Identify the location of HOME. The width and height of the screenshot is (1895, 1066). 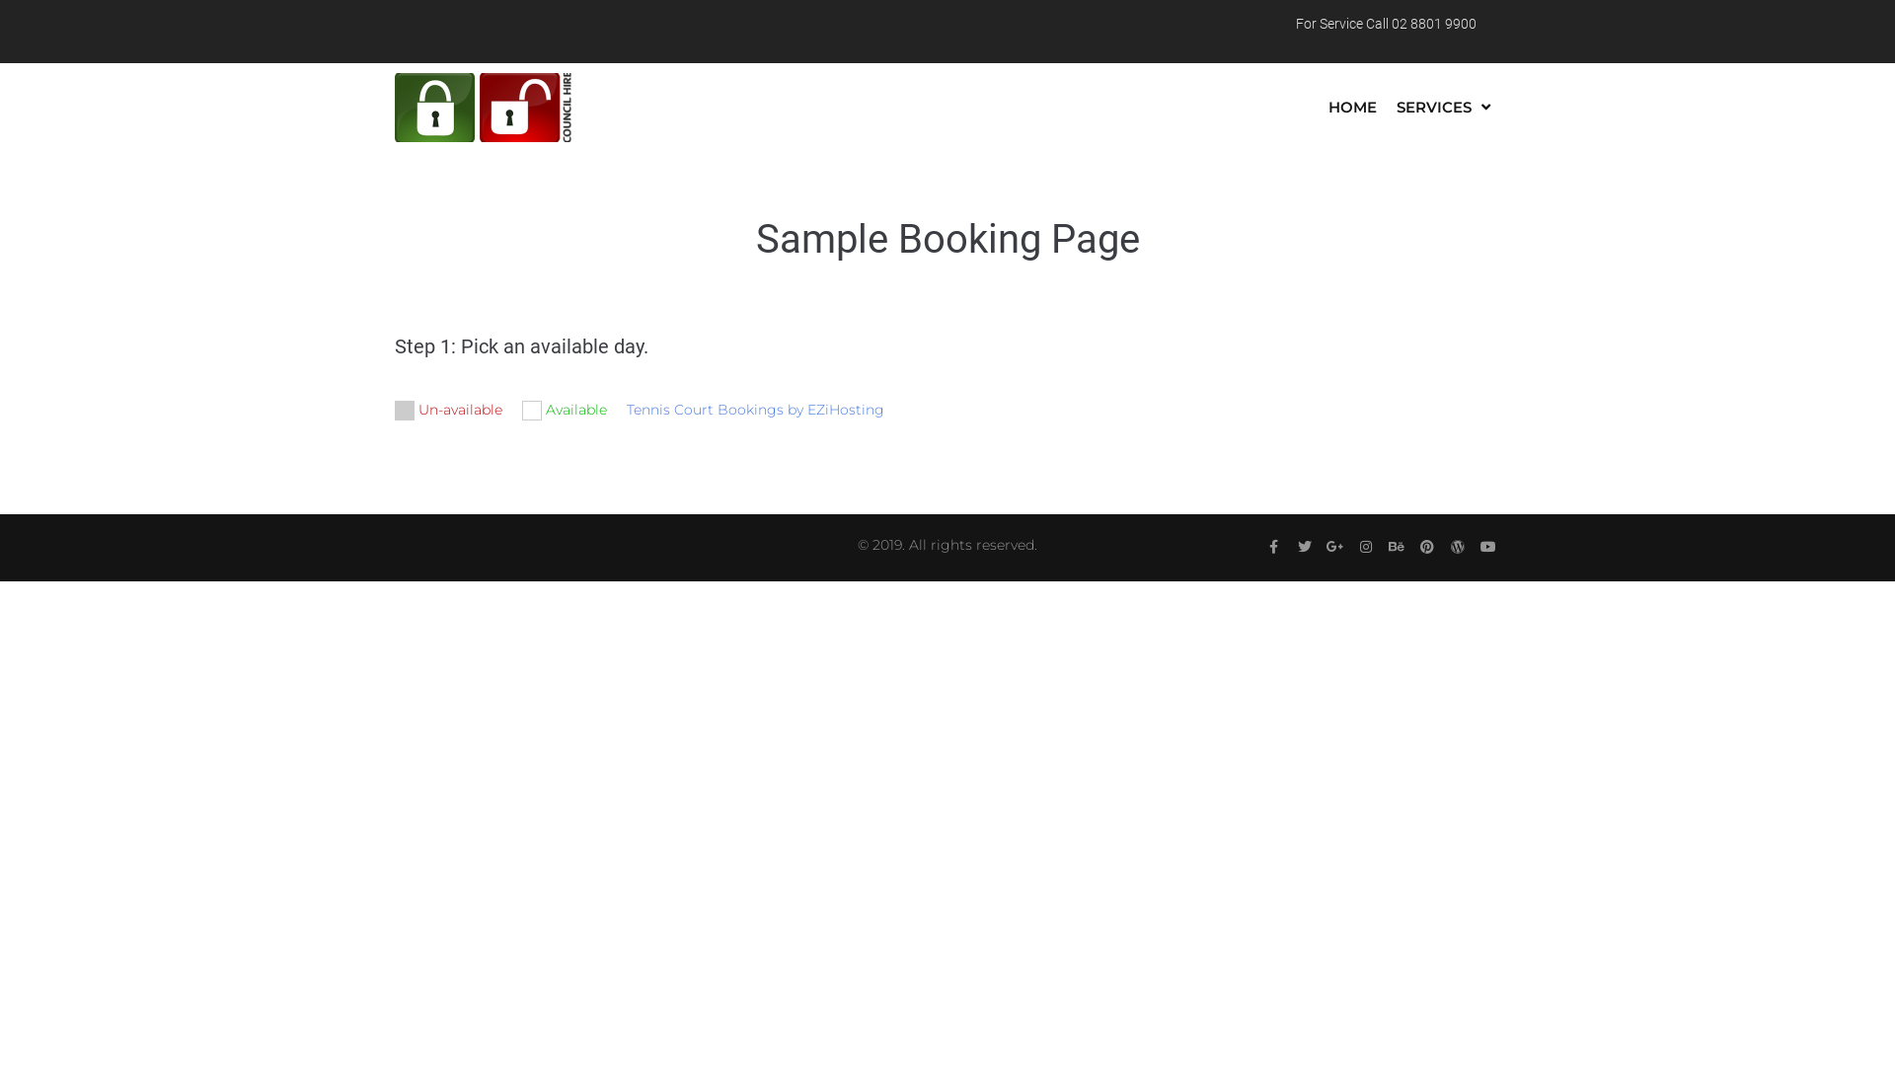
(1352, 108).